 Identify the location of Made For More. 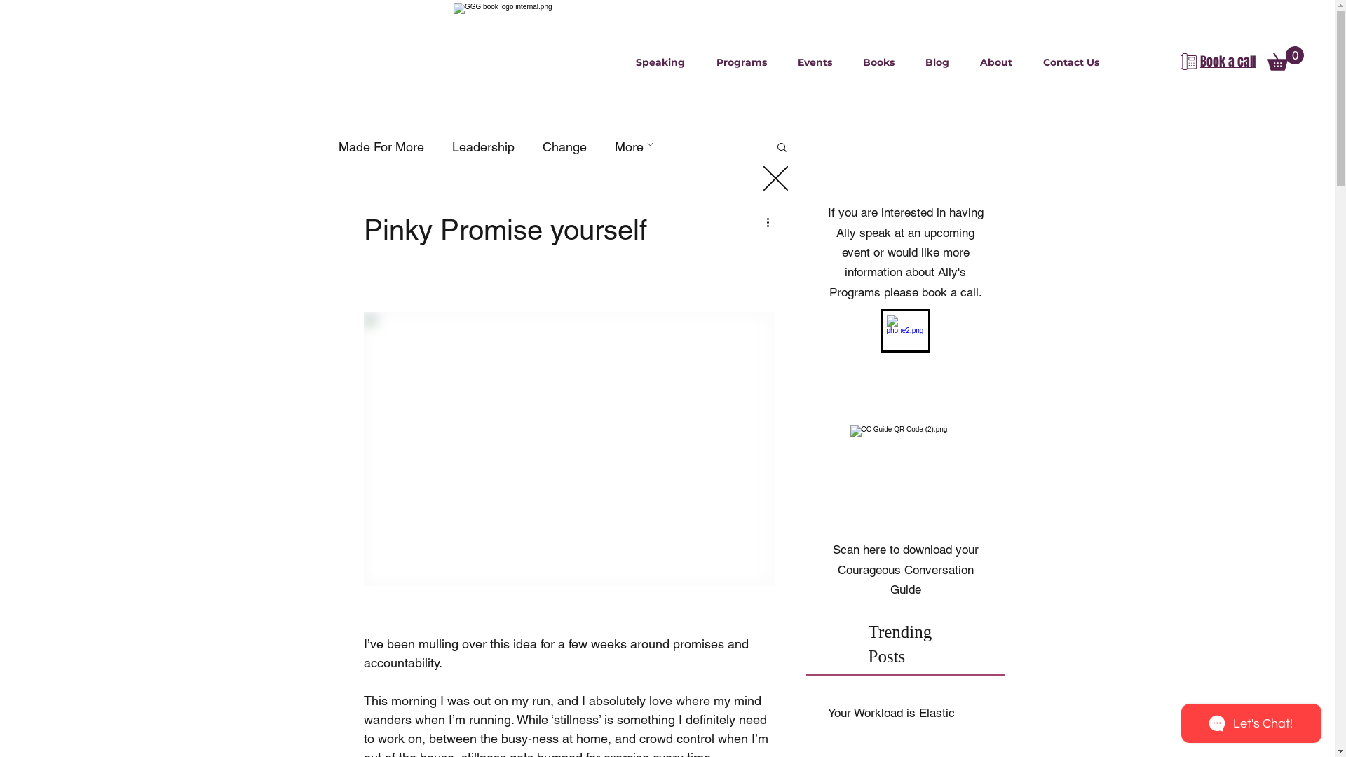
(381, 147).